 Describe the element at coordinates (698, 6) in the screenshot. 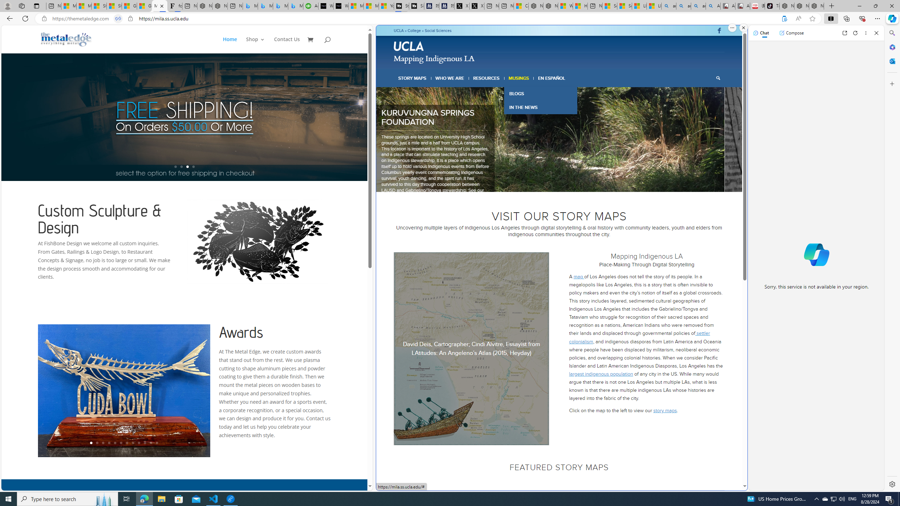

I see `amazon - Search Images` at that location.